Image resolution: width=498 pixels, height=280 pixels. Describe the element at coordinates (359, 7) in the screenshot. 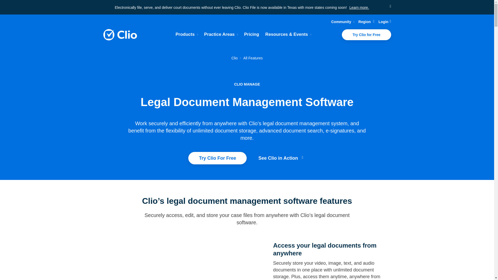

I see `Learn more.` at that location.